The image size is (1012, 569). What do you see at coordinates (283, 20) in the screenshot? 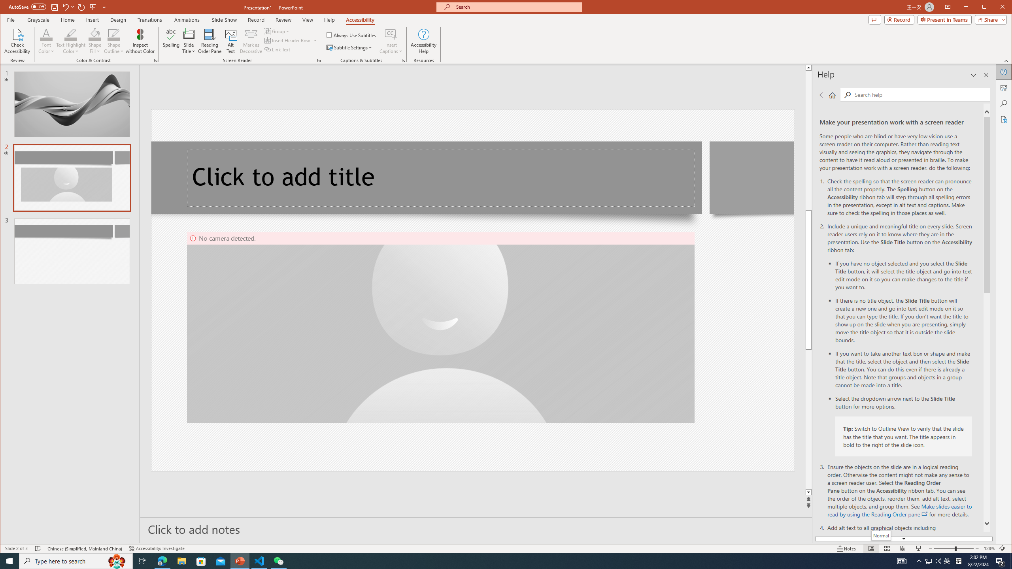
I see `Review` at bounding box center [283, 20].